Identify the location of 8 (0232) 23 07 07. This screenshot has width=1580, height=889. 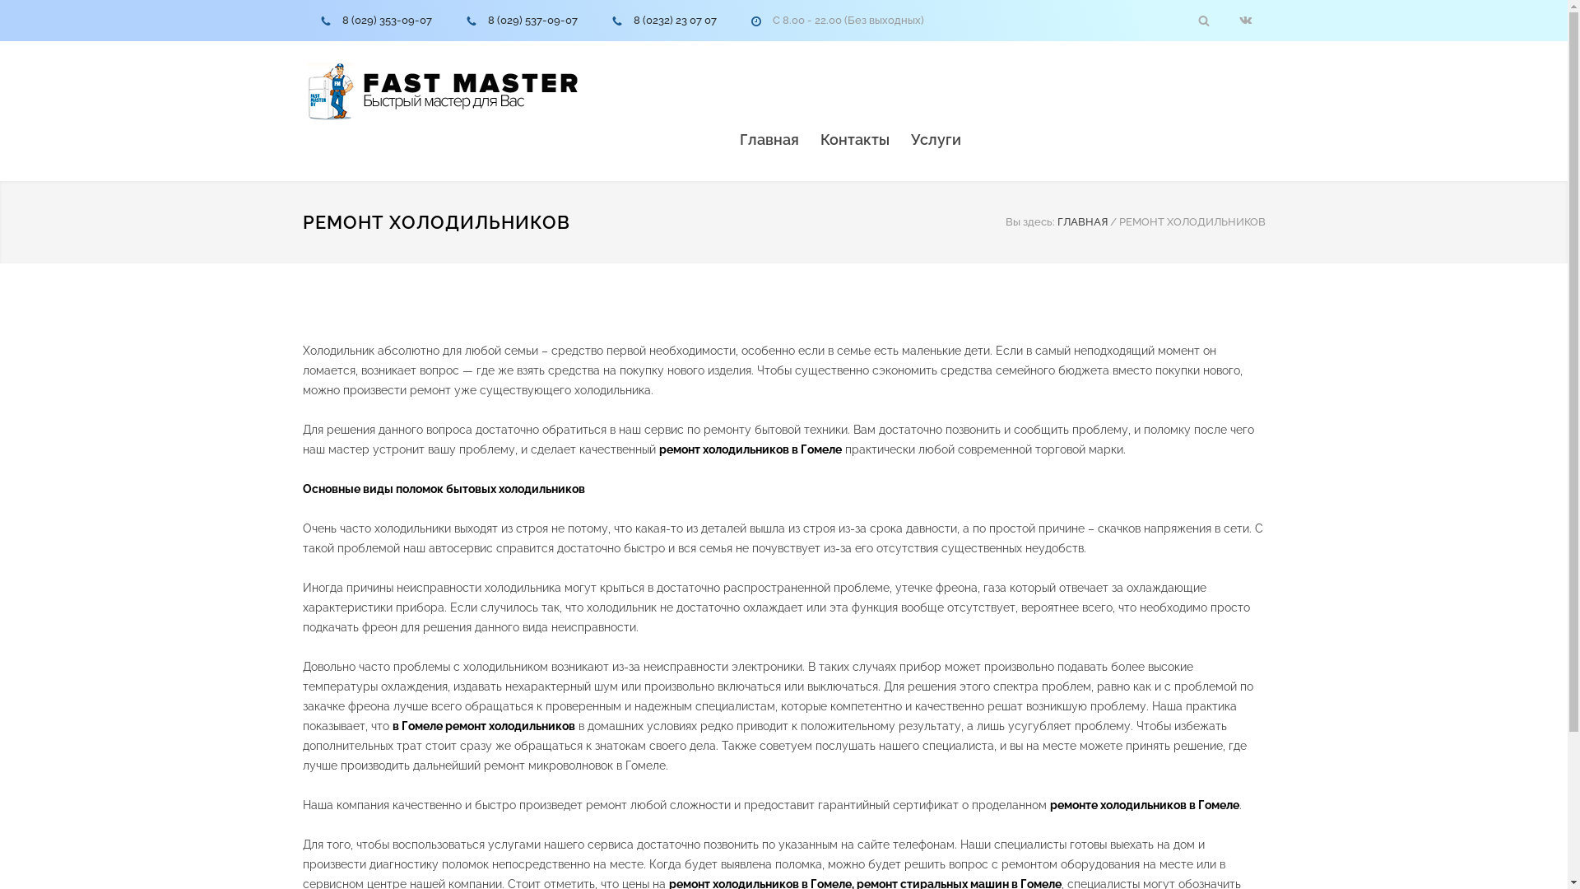
(675, 20).